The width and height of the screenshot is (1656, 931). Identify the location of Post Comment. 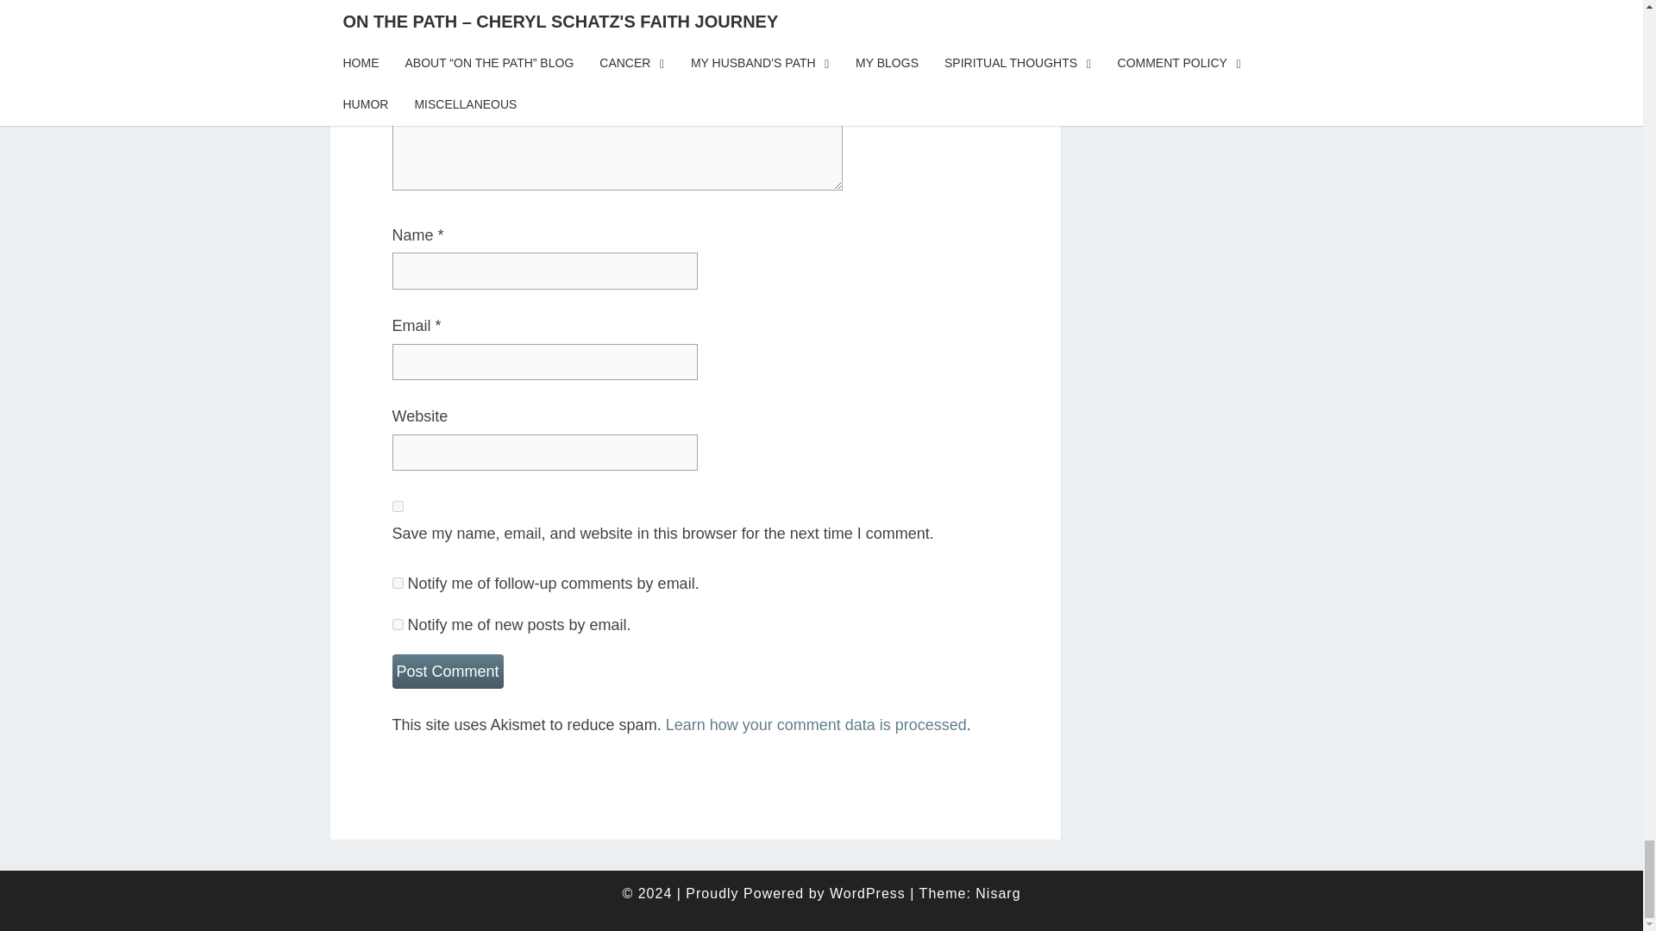
(447, 672).